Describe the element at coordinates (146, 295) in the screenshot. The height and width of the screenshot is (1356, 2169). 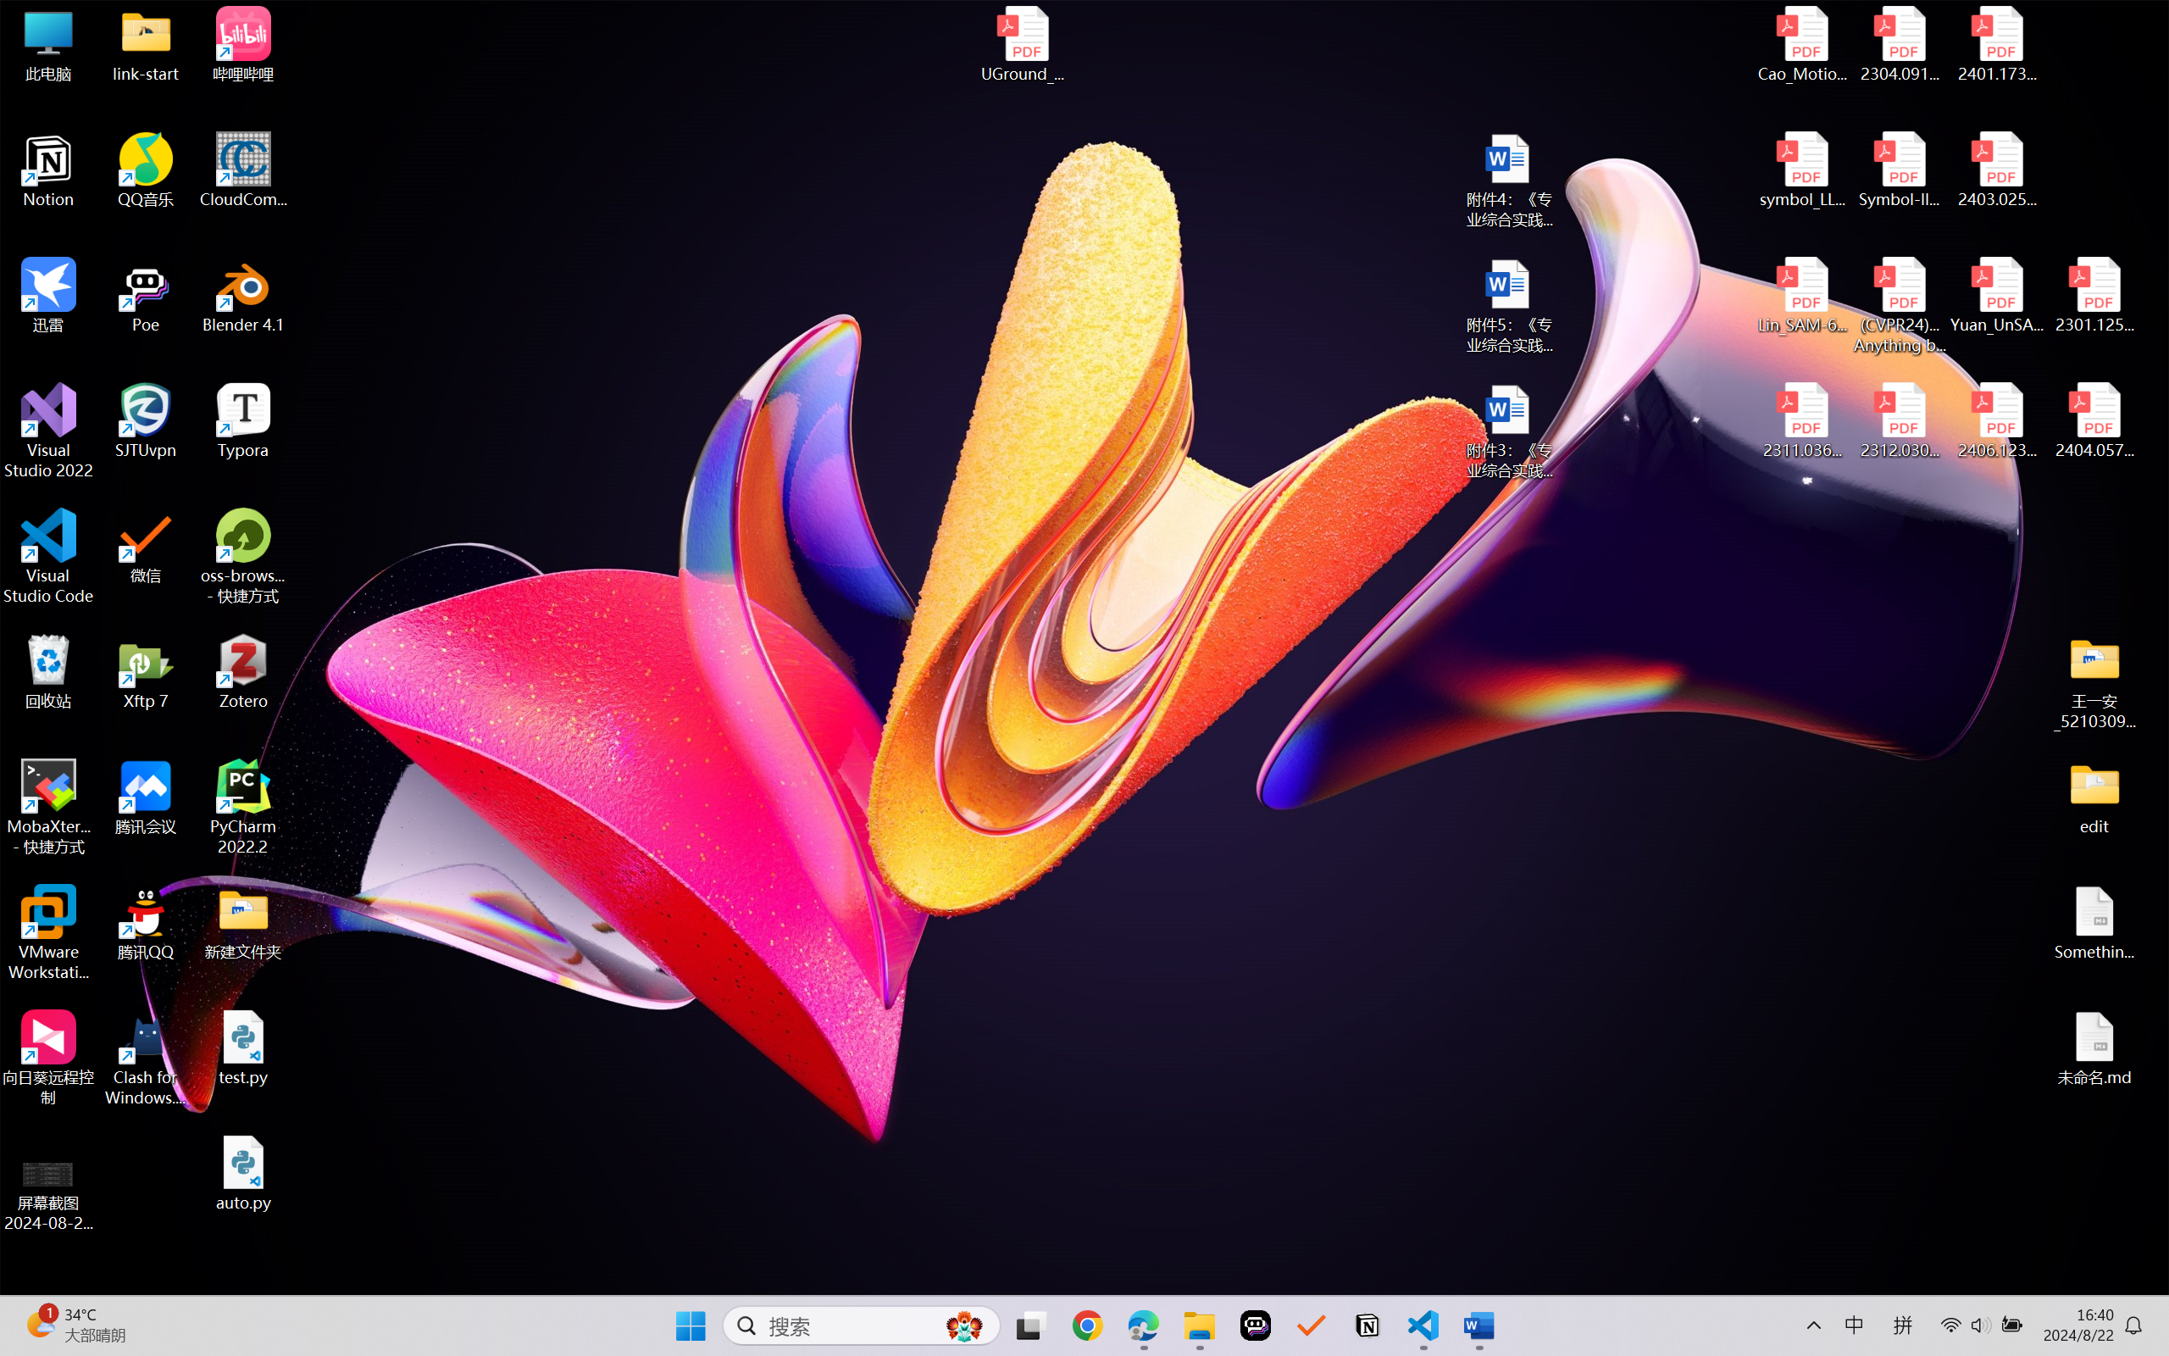
I see `Poe` at that location.